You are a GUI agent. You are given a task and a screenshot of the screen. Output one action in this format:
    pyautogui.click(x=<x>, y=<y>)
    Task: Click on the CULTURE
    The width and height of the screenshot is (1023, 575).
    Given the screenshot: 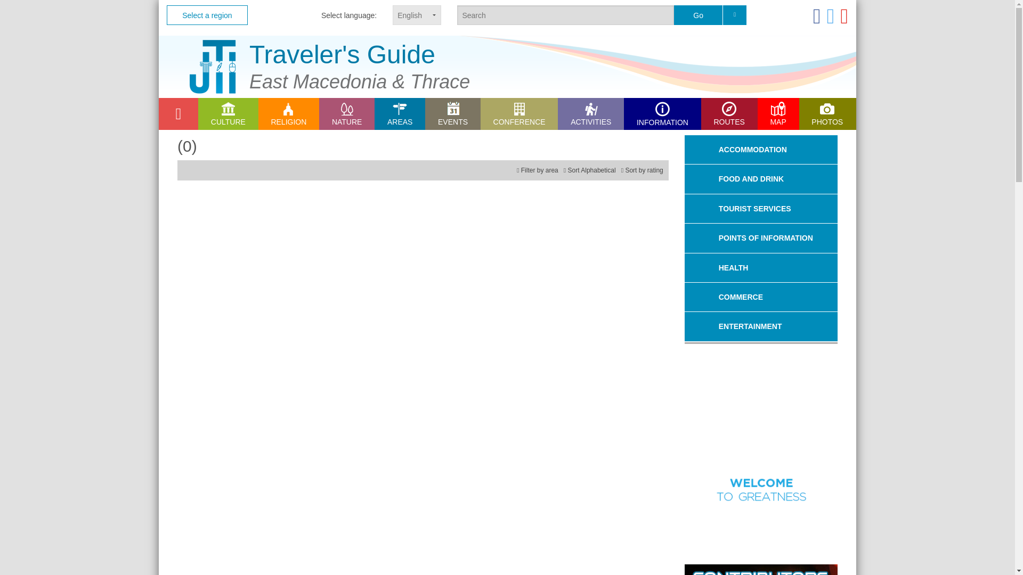 What is the action you would take?
    pyautogui.click(x=228, y=114)
    